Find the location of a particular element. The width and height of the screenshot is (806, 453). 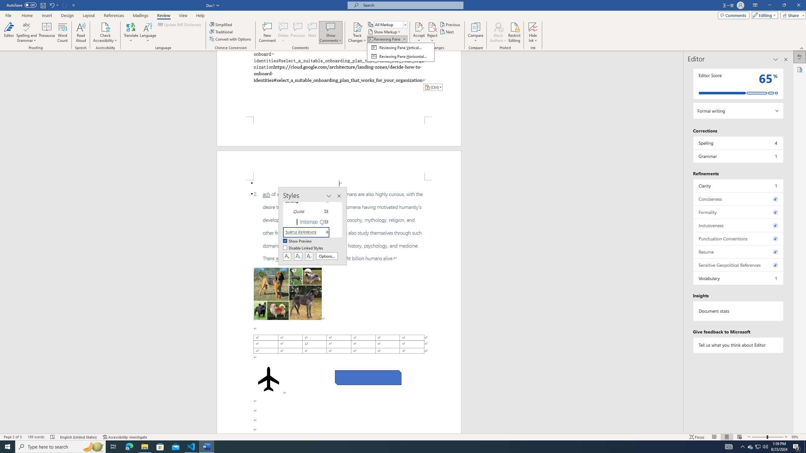

Accessibility is located at coordinates (800, 69).